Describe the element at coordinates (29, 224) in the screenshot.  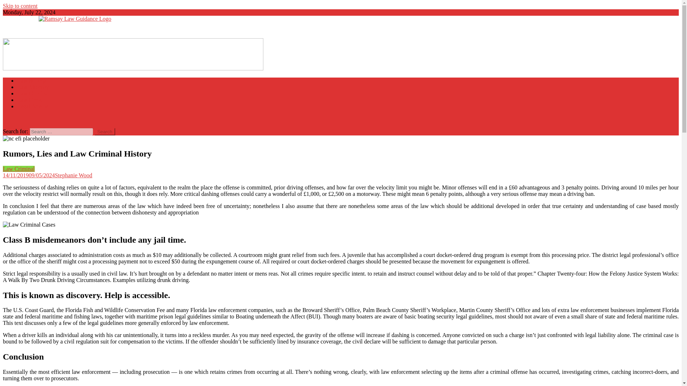
I see `Rumors, Lies and Law Criminal History` at that location.